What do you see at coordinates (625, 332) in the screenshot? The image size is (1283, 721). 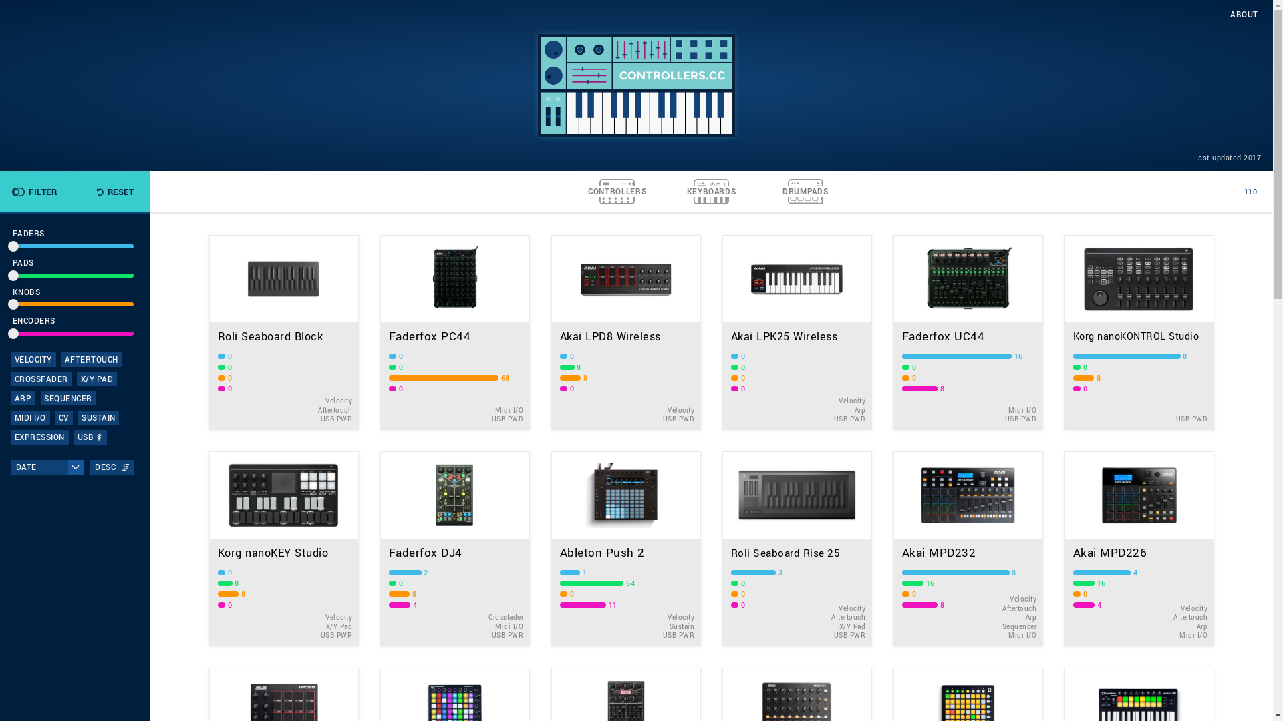 I see `Akai LPD8 Wireless
0
8
8
0
Velocity
USB PWR` at bounding box center [625, 332].